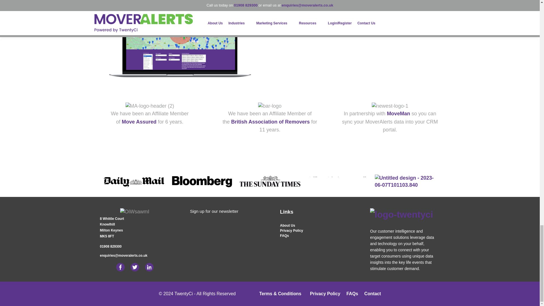  What do you see at coordinates (135, 212) in the screenshot?
I see `OiWsawmI` at bounding box center [135, 212].